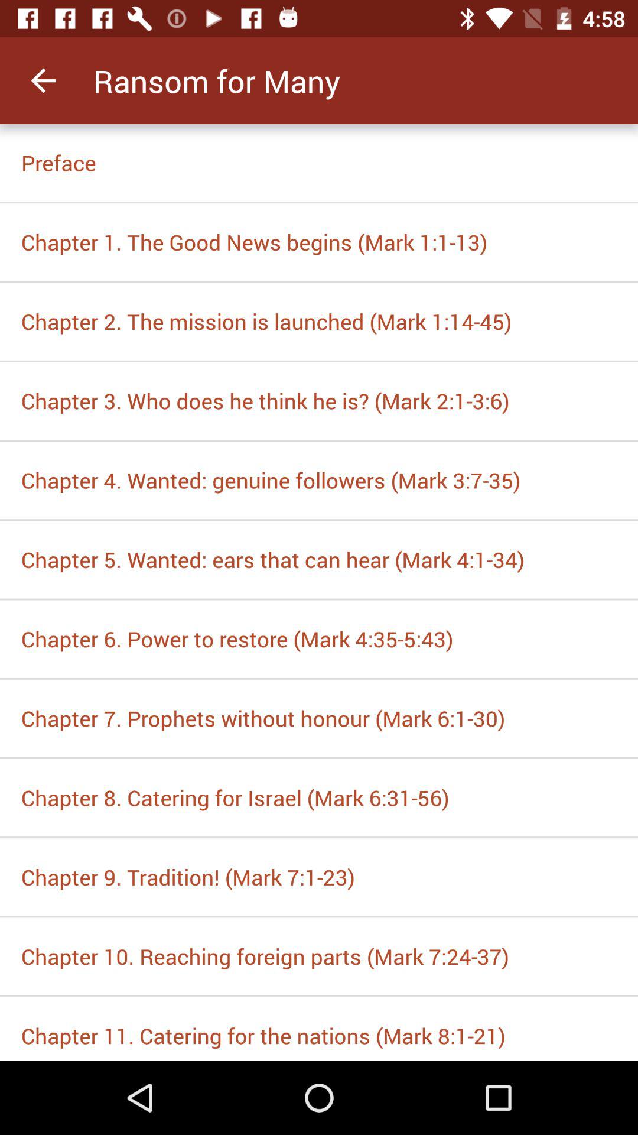 This screenshot has width=638, height=1135. Describe the element at coordinates (43, 80) in the screenshot. I see `open the app next to the ransom for many item` at that location.